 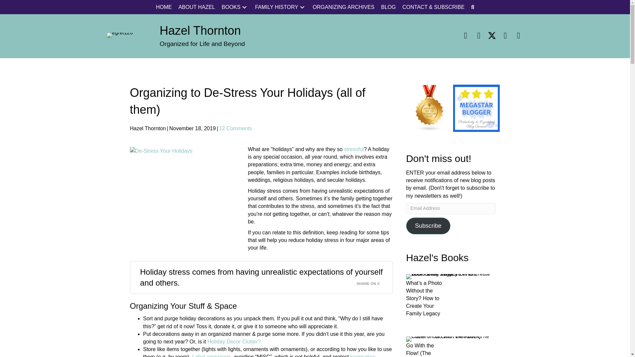 I want to click on egret120, so click(x=120, y=35).